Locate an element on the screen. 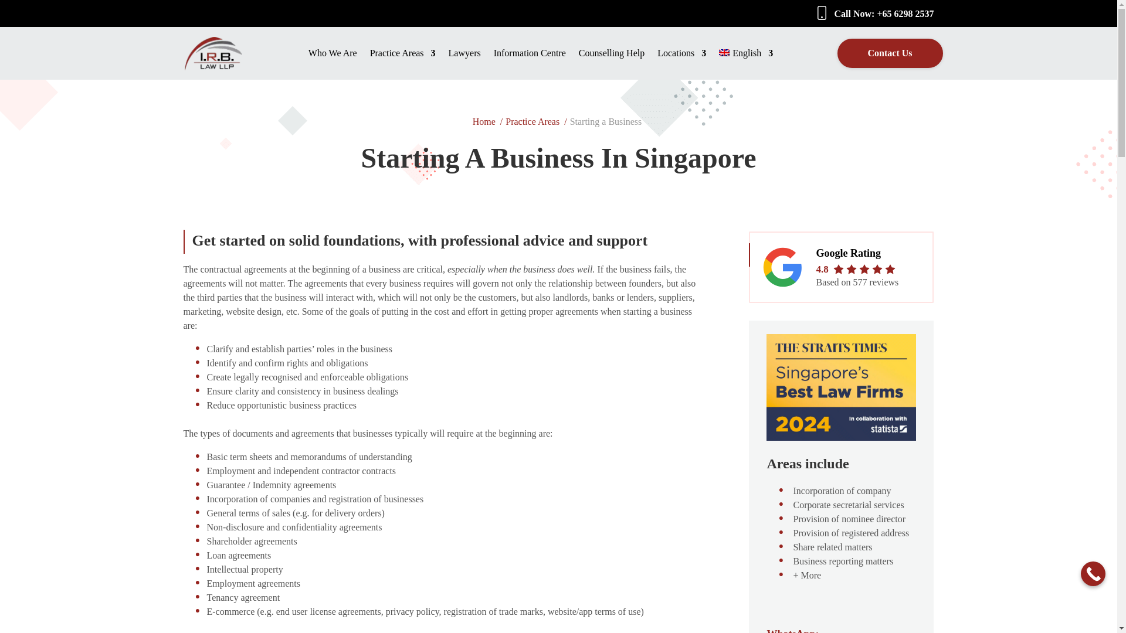  Who We Are is located at coordinates (333, 64).